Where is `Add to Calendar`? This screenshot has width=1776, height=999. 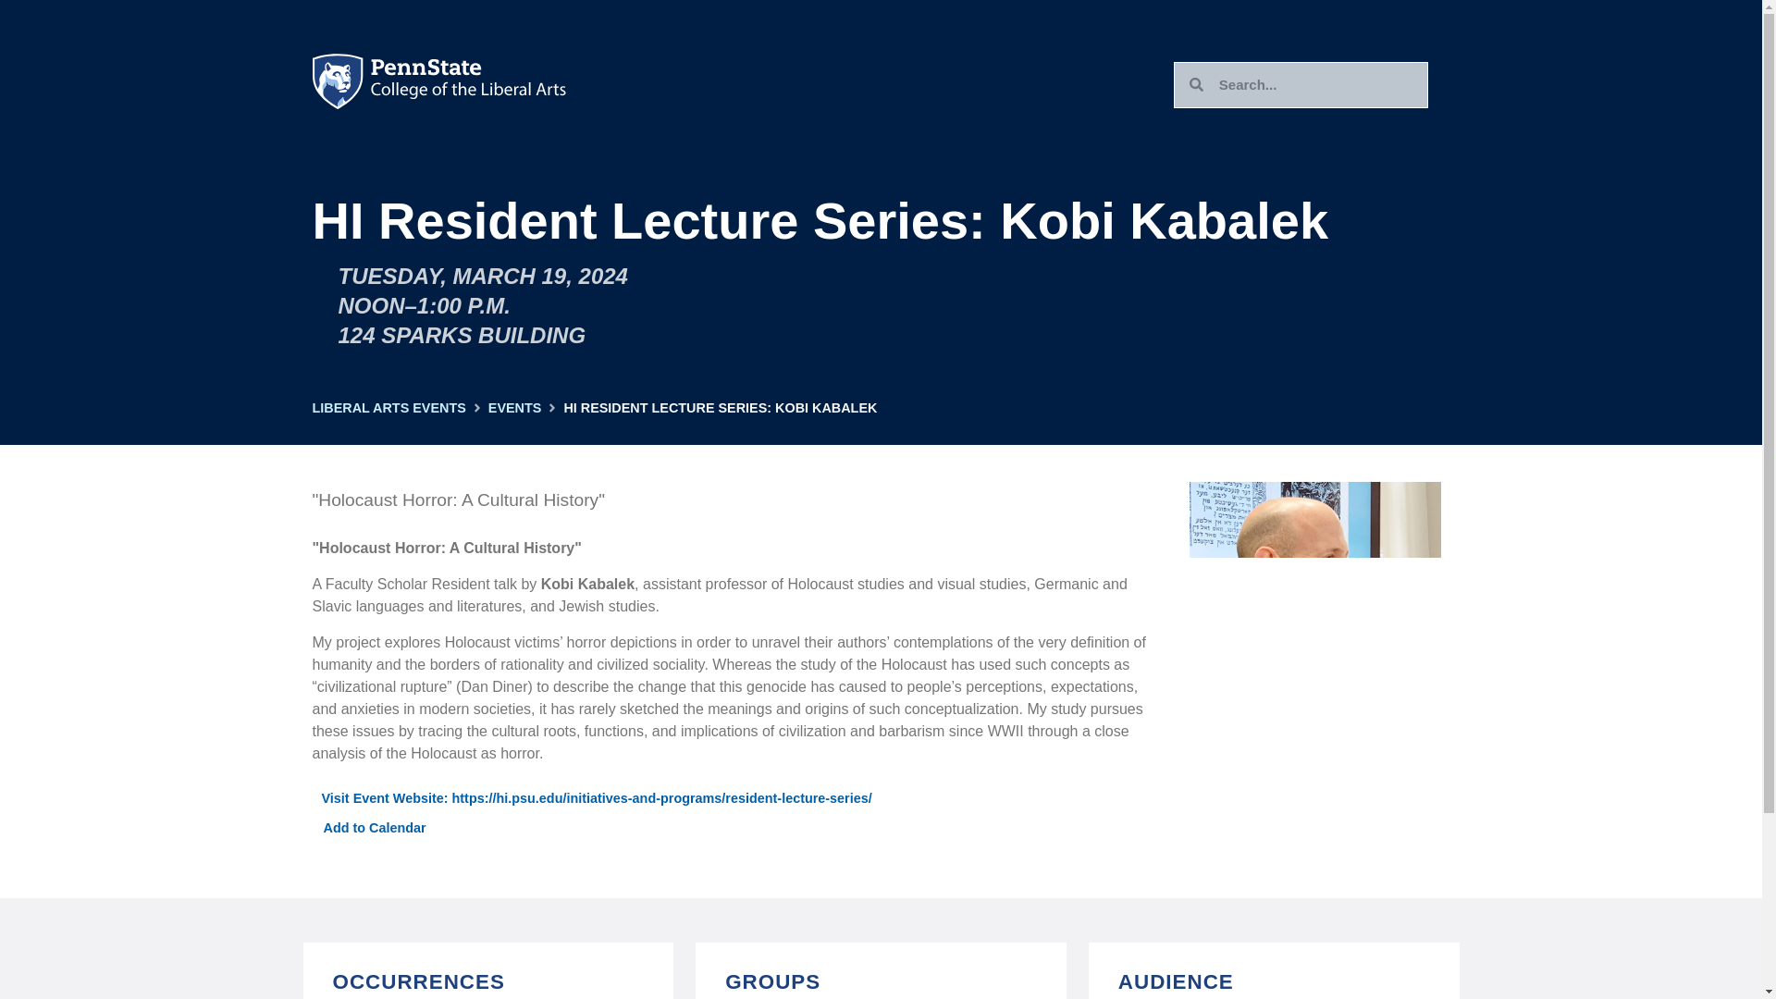
Add to Calendar is located at coordinates (370, 827).